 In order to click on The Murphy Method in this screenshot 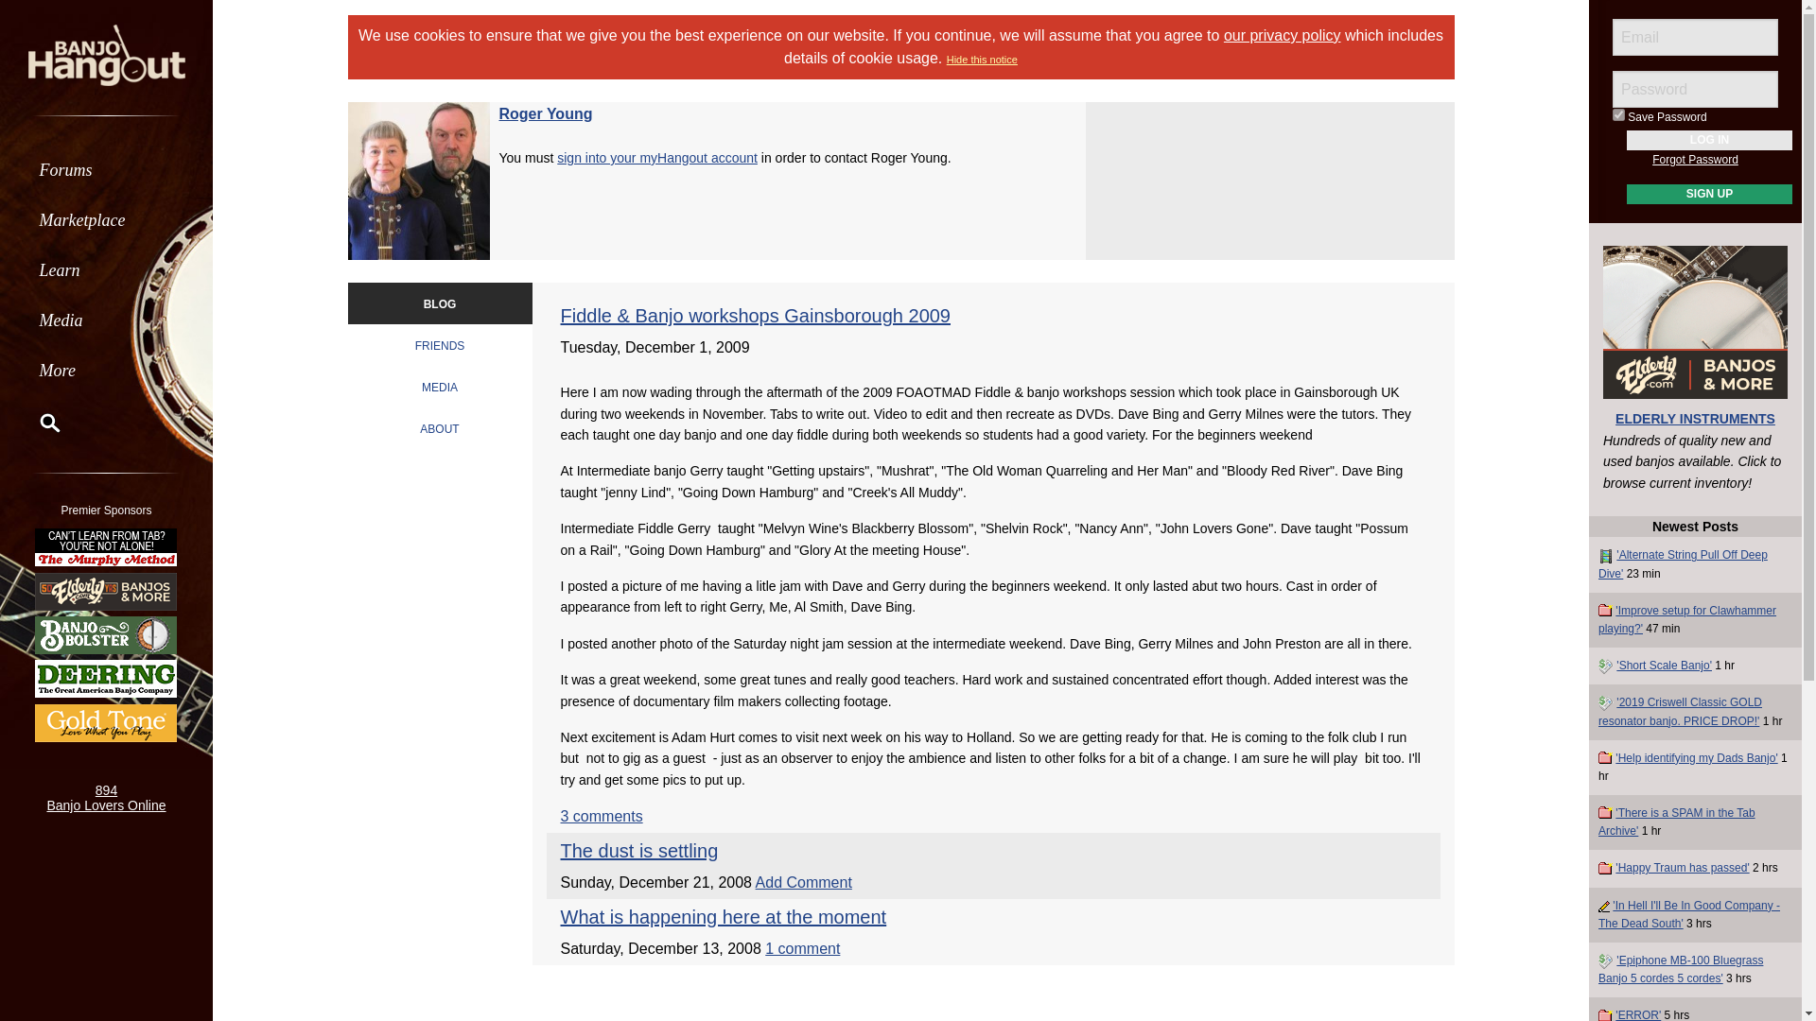, I will do `click(106, 546)`.